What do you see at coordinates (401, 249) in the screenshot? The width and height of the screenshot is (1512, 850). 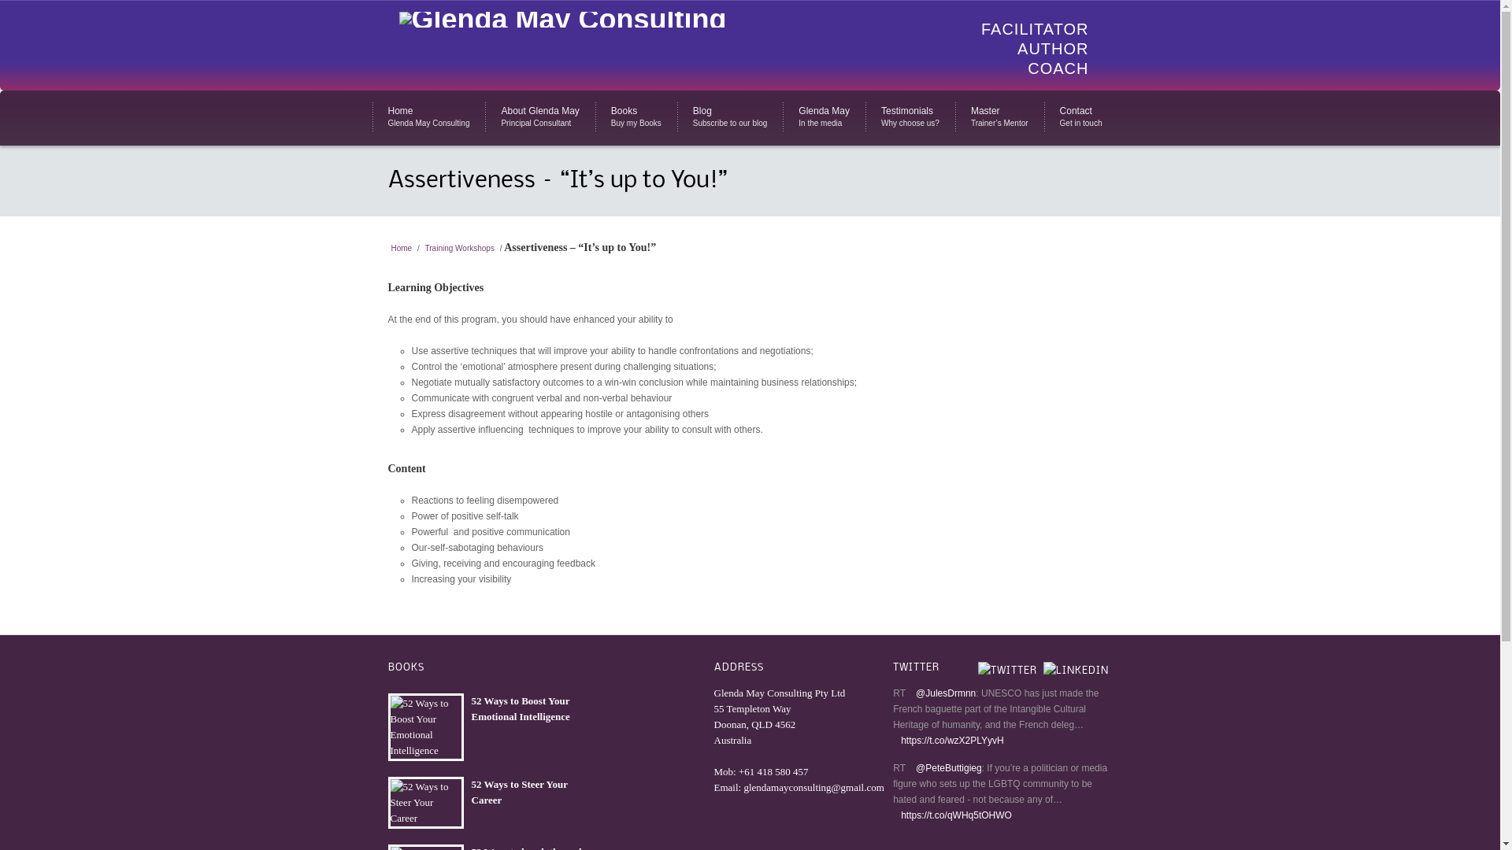 I see `Home` at bounding box center [401, 249].